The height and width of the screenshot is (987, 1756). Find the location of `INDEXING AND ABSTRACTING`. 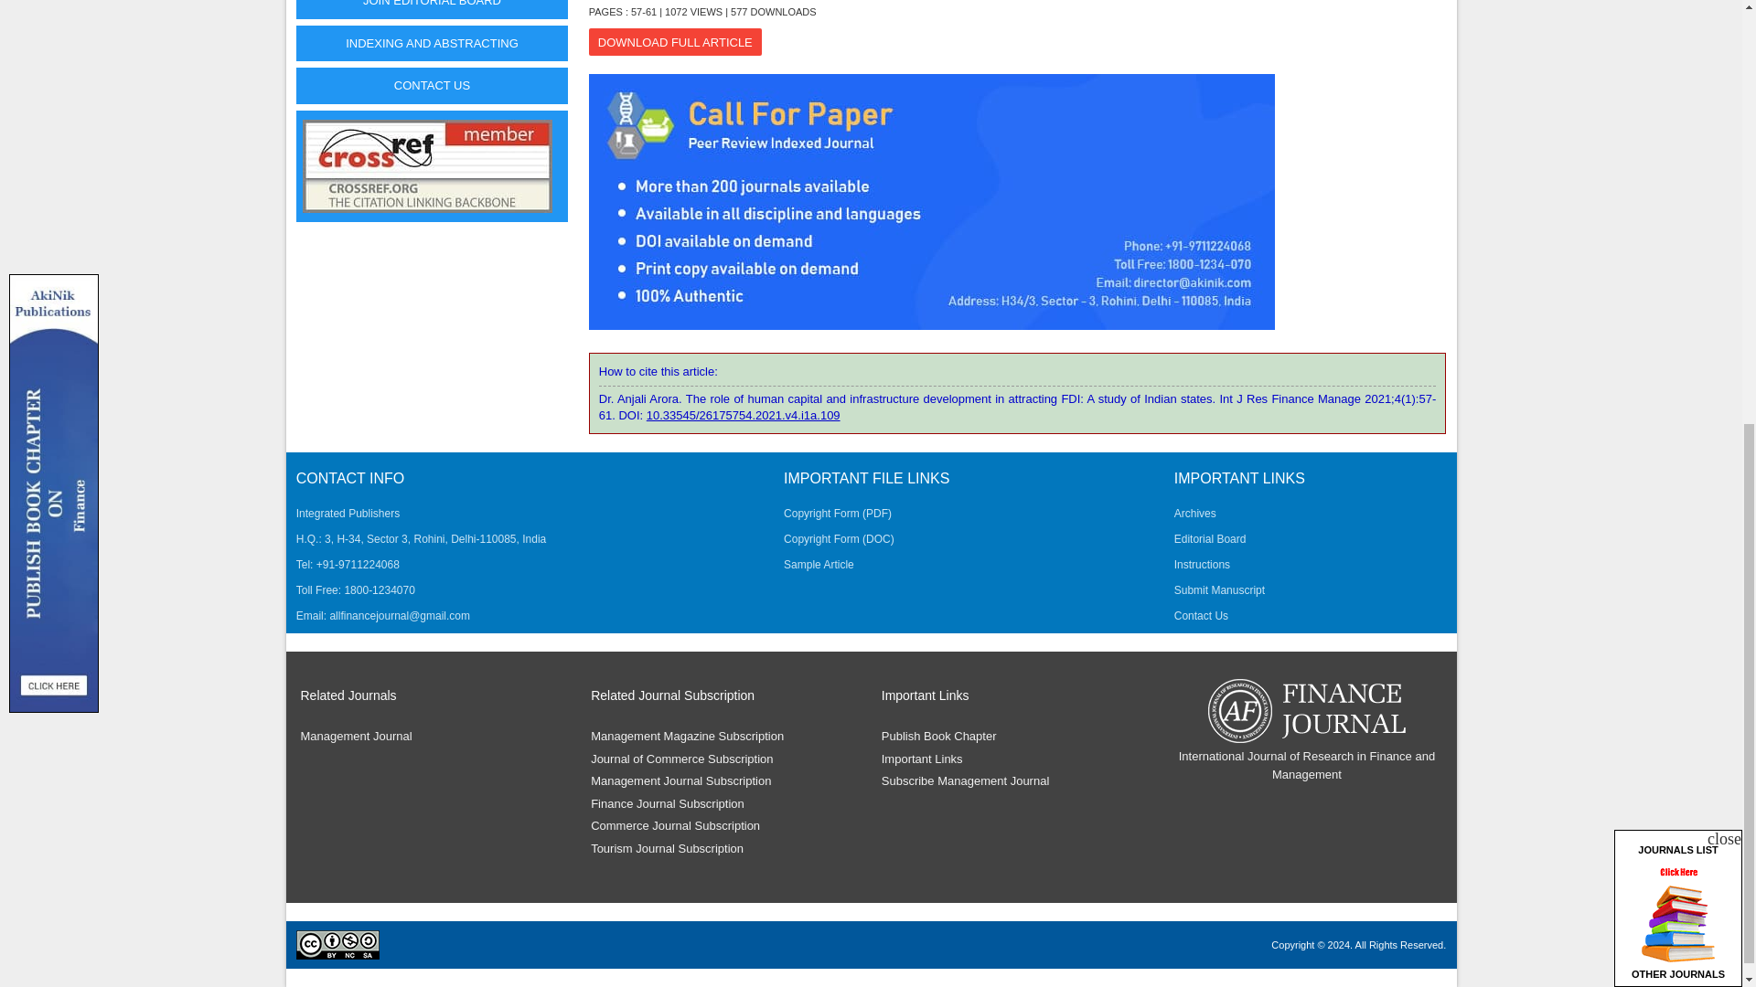

INDEXING AND ABSTRACTING is located at coordinates (433, 44).